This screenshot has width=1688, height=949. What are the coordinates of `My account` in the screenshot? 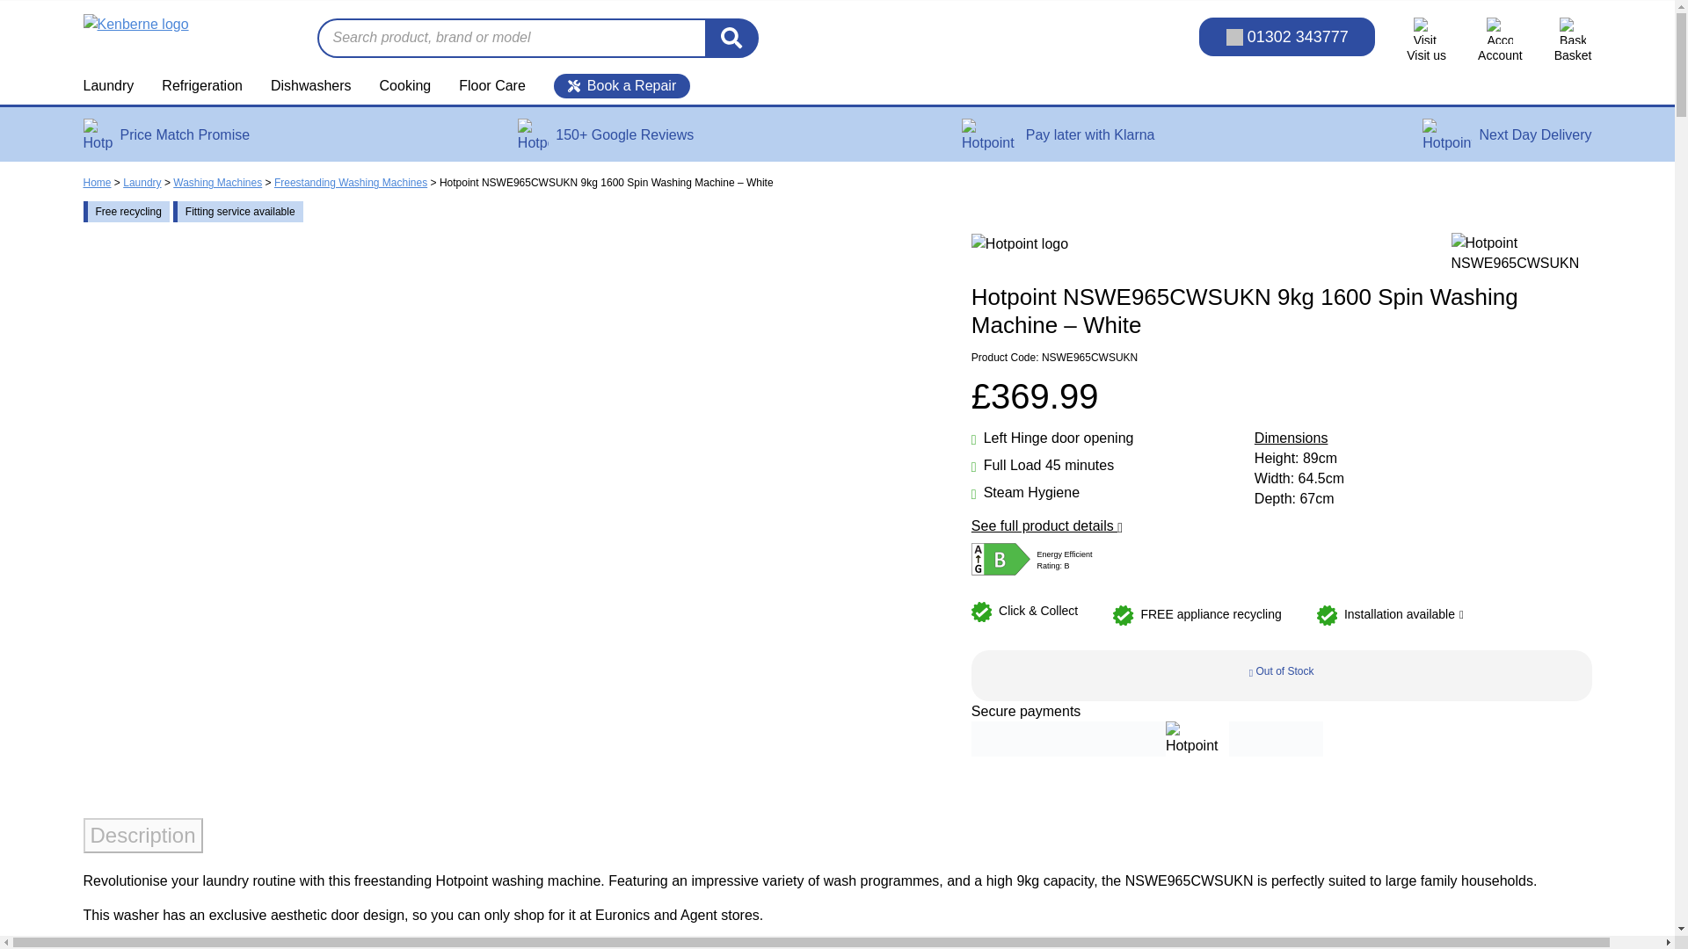 It's located at (1500, 40).